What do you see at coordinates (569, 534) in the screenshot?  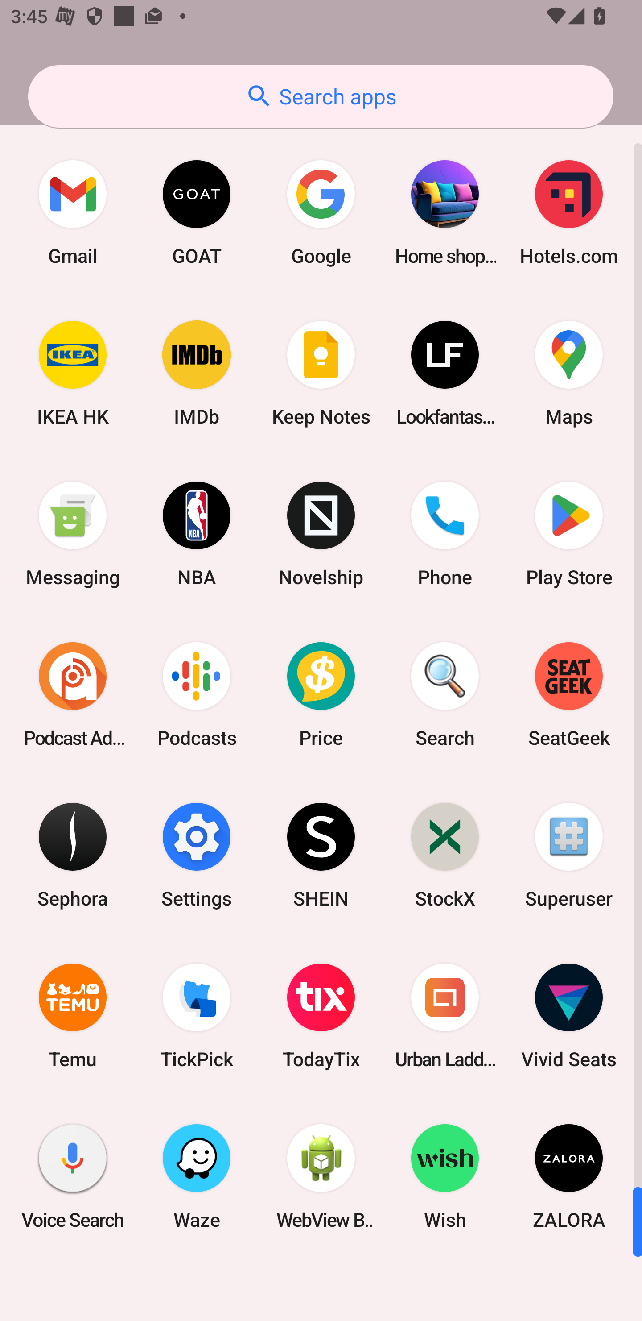 I see `Play Store` at bounding box center [569, 534].